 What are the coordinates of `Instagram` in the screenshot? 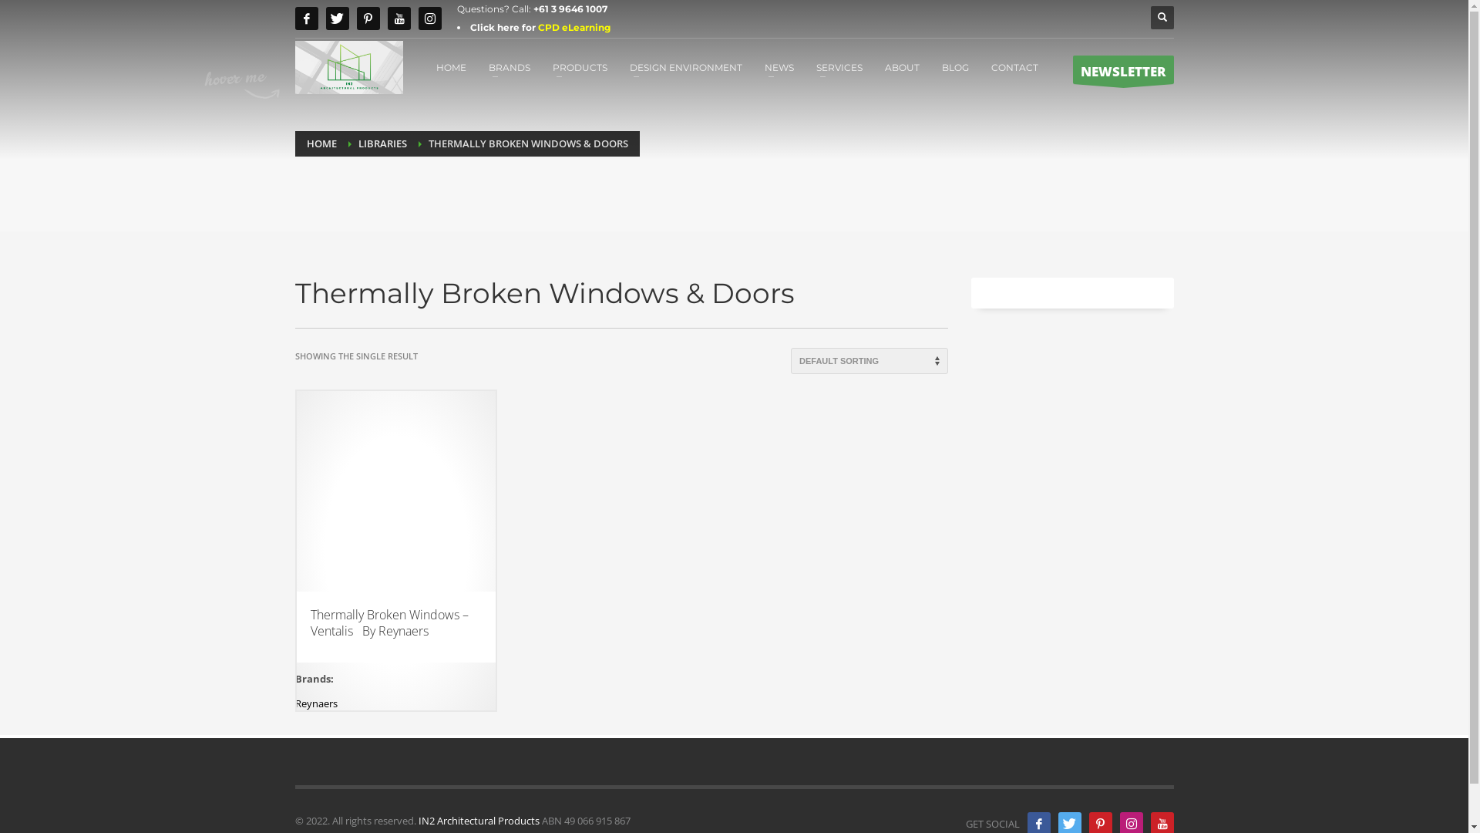 It's located at (429, 19).